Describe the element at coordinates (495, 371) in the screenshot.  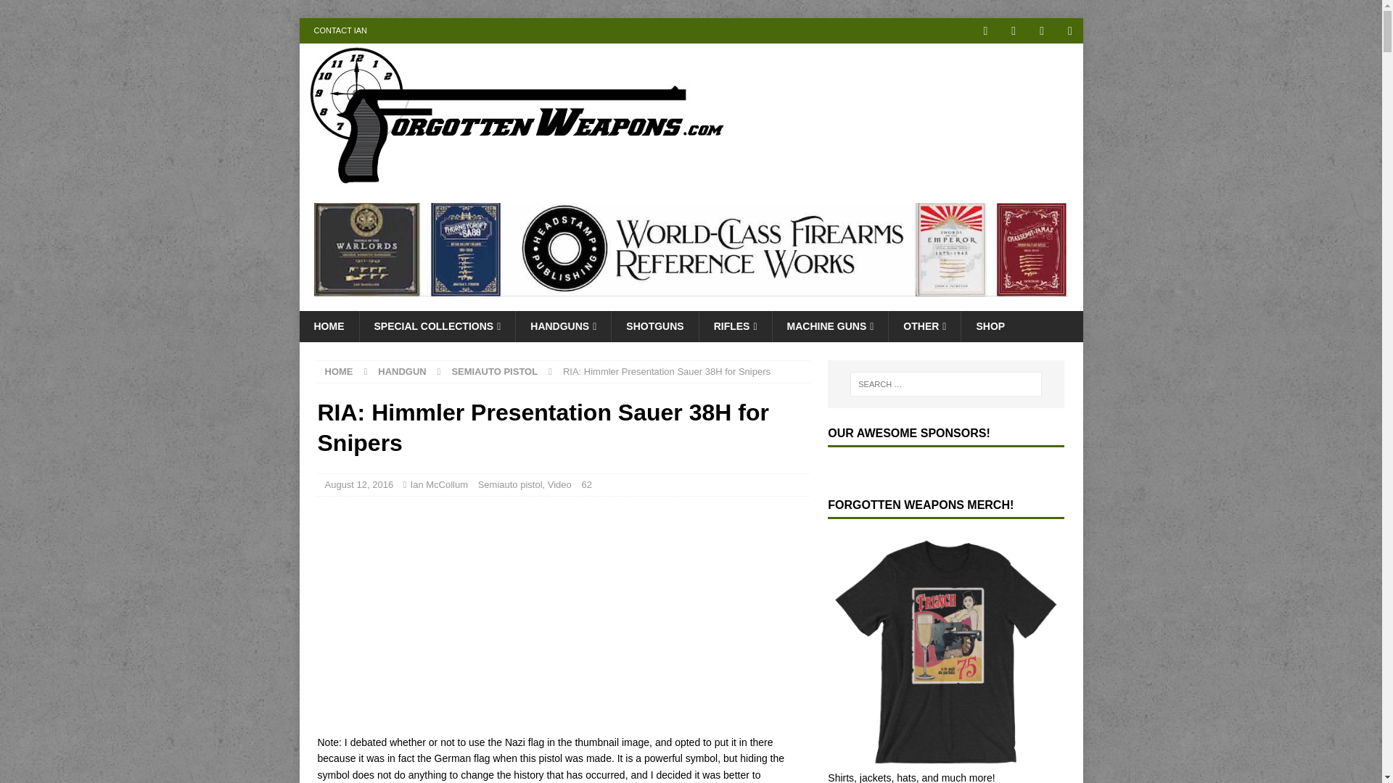
I see `Semiauto pistol` at that location.